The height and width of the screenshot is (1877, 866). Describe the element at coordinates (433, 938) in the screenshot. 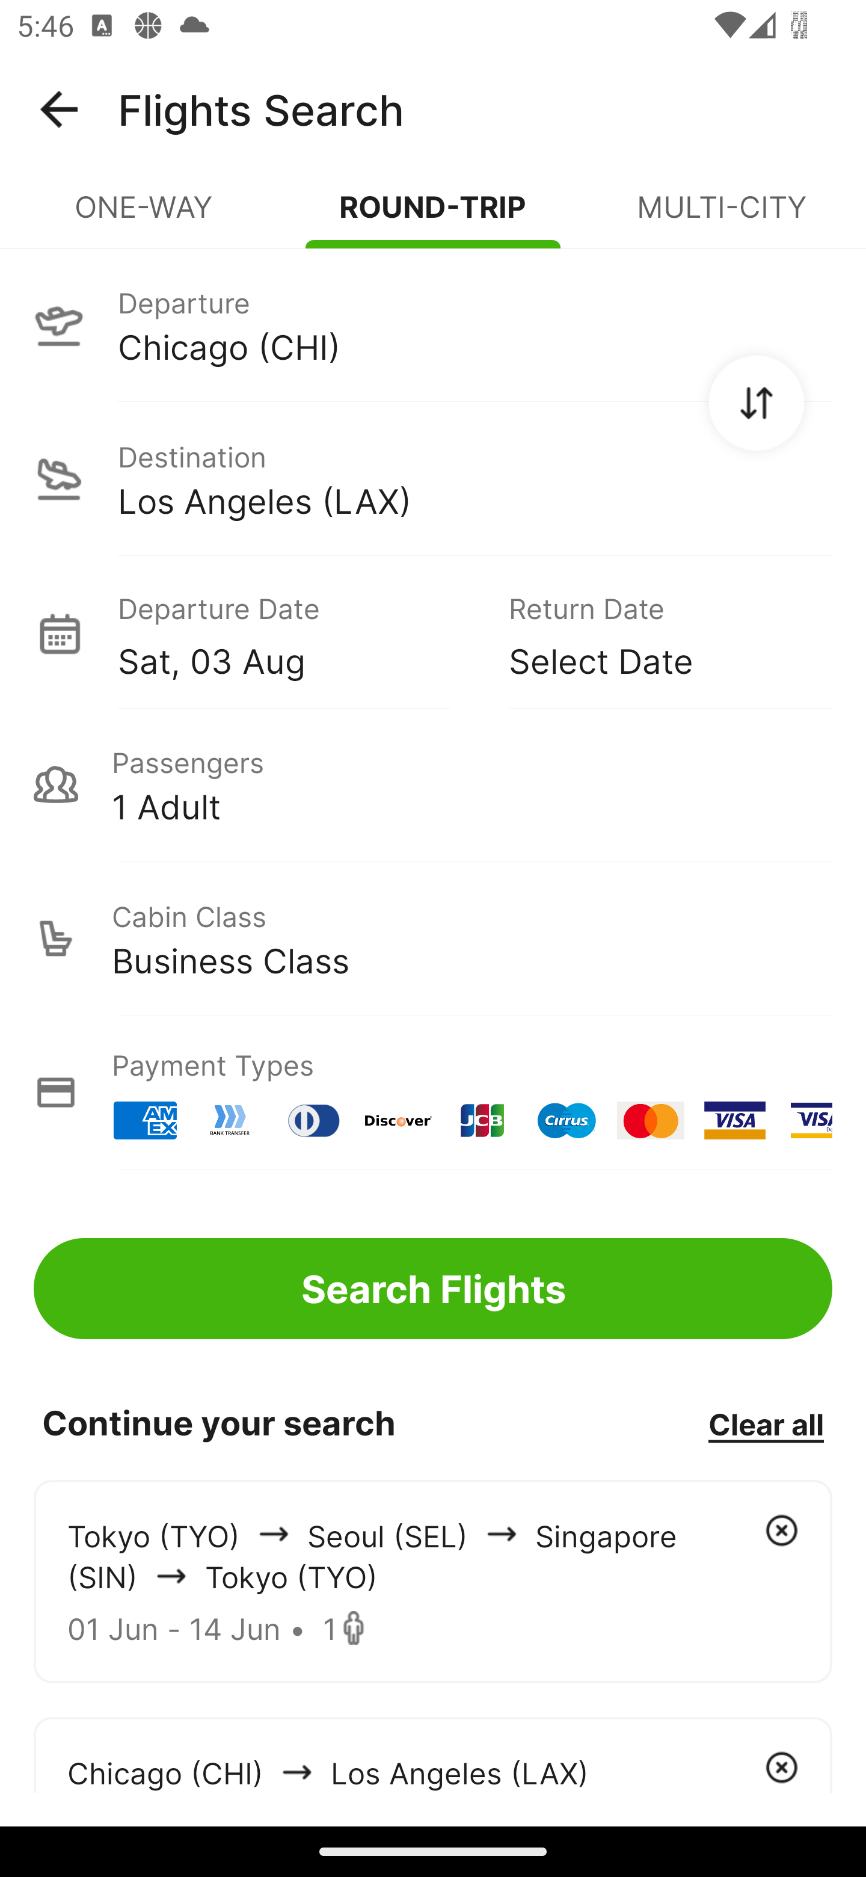

I see `Cabin Class Business Class` at that location.